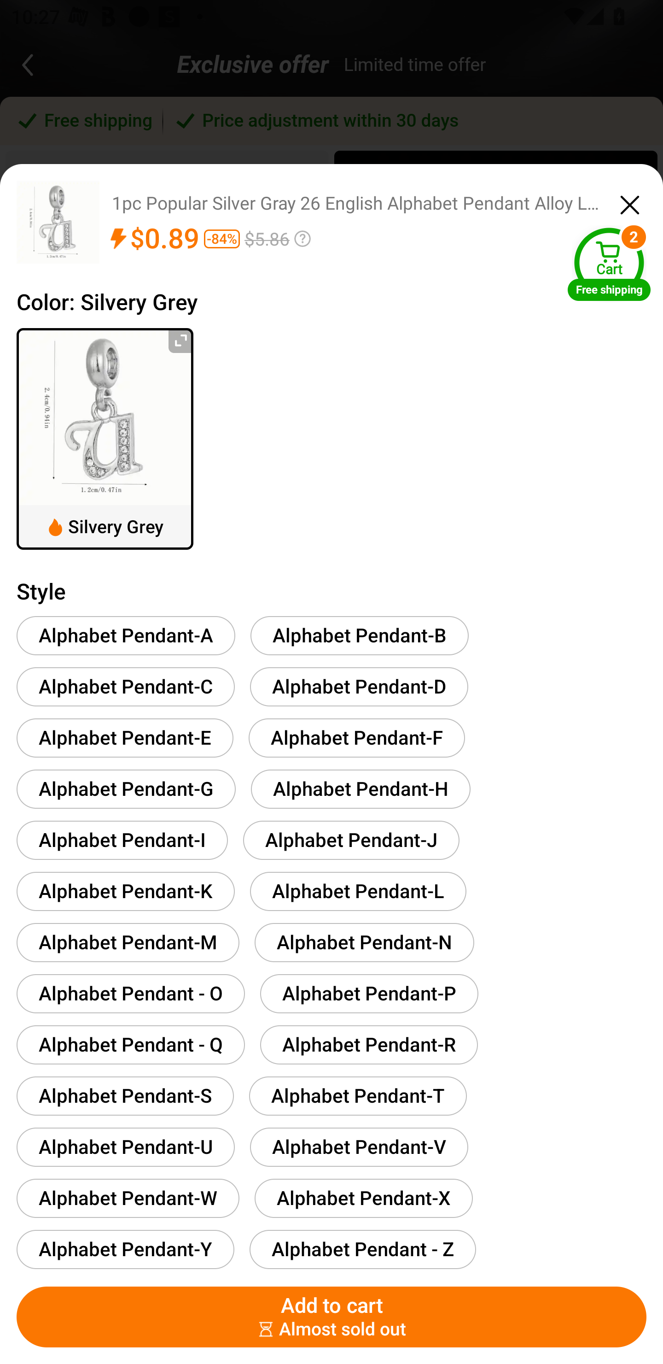 The image size is (663, 1364). What do you see at coordinates (125, 737) in the screenshot?
I see ` Alphabet Pendant-E` at bounding box center [125, 737].